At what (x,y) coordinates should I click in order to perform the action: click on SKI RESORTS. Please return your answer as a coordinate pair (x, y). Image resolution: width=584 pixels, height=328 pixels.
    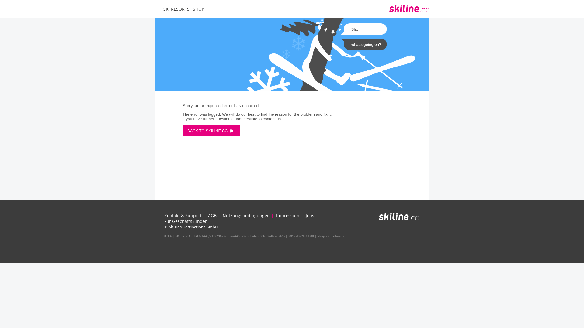
    Looking at the image, I should click on (176, 9).